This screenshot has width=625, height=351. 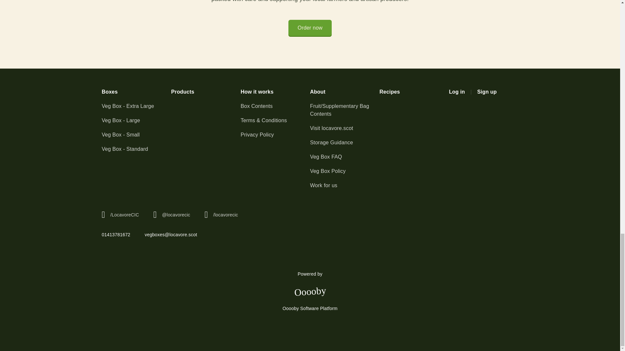 What do you see at coordinates (275, 135) in the screenshot?
I see `Privacy Policy` at bounding box center [275, 135].